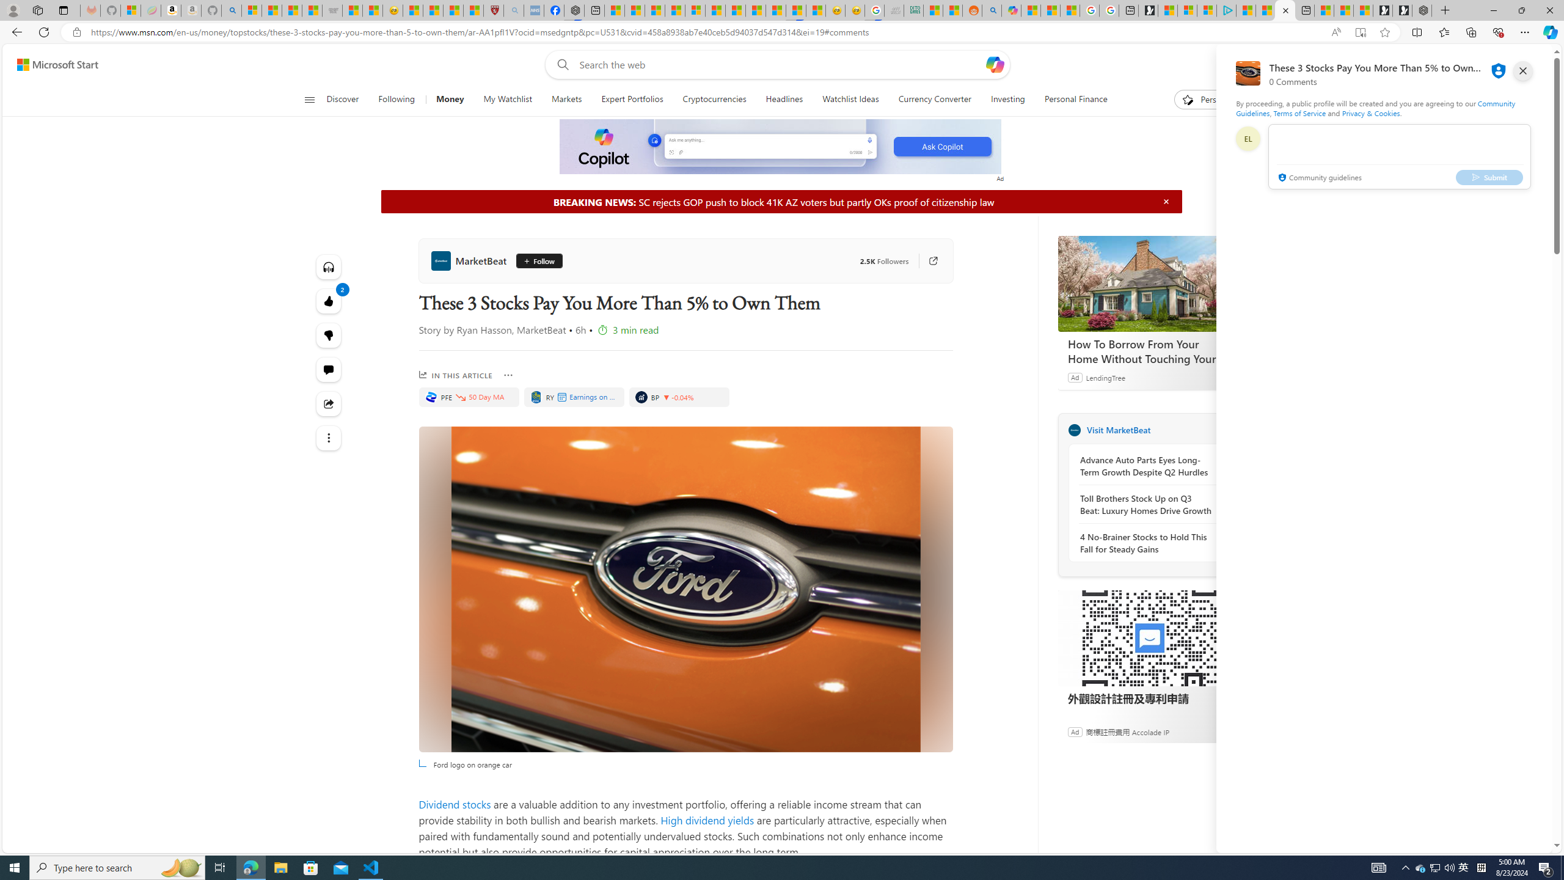  Describe the element at coordinates (50, 65) in the screenshot. I see `Skip to footer` at that location.